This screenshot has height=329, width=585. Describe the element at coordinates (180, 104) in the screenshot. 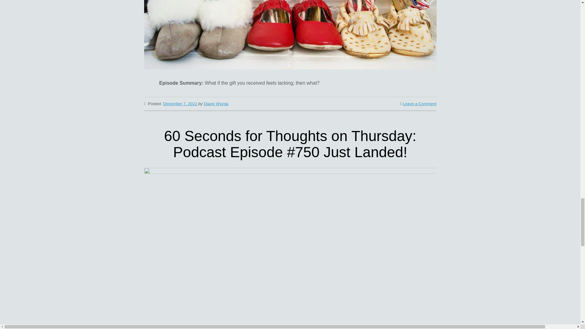

I see `12:15 pm` at that location.